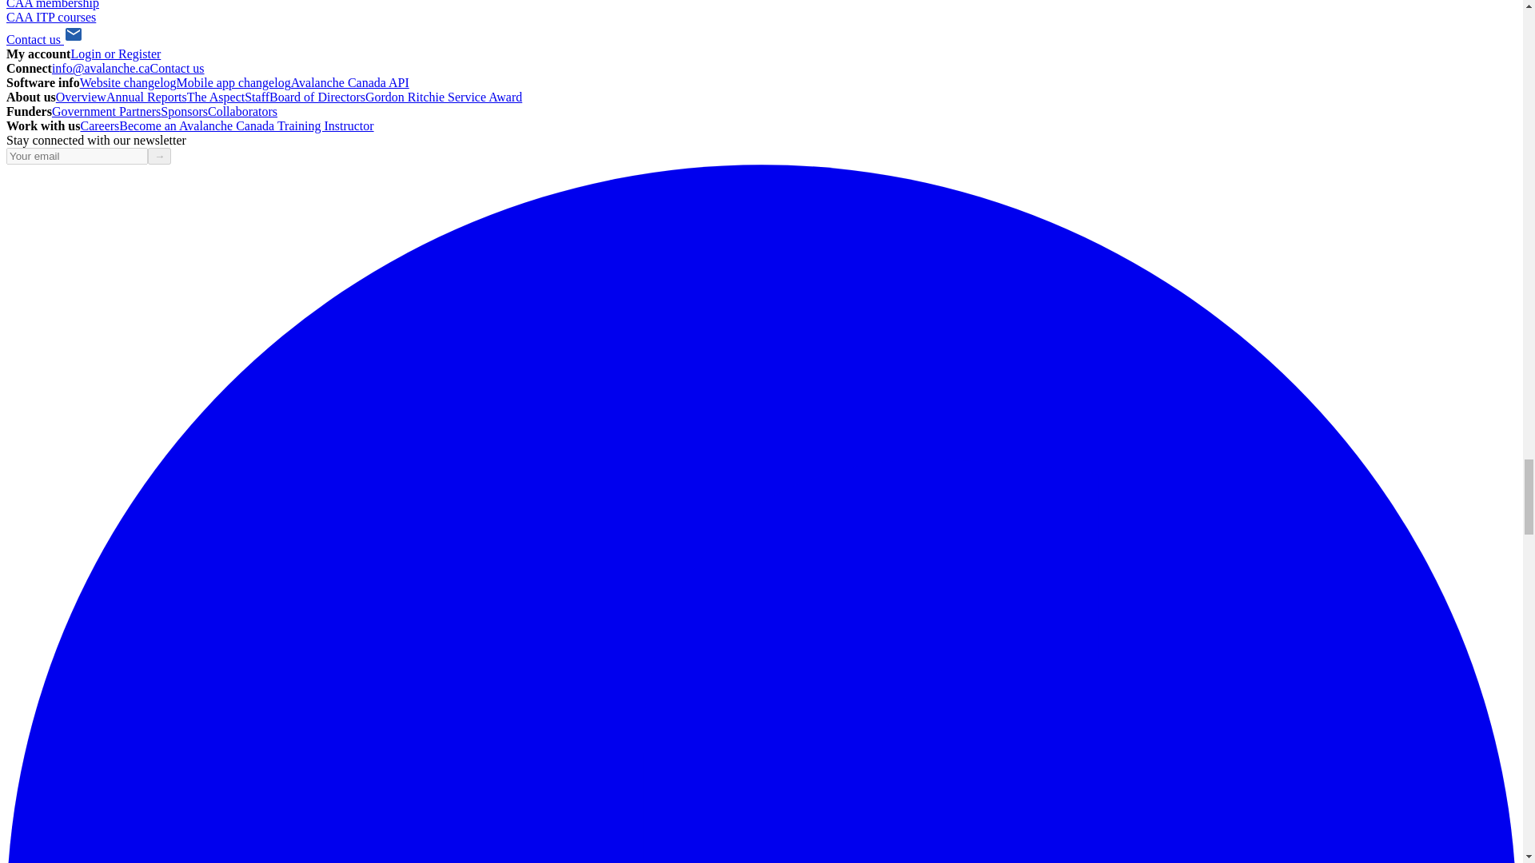  Describe the element at coordinates (99, 126) in the screenshot. I see `Careers` at that location.